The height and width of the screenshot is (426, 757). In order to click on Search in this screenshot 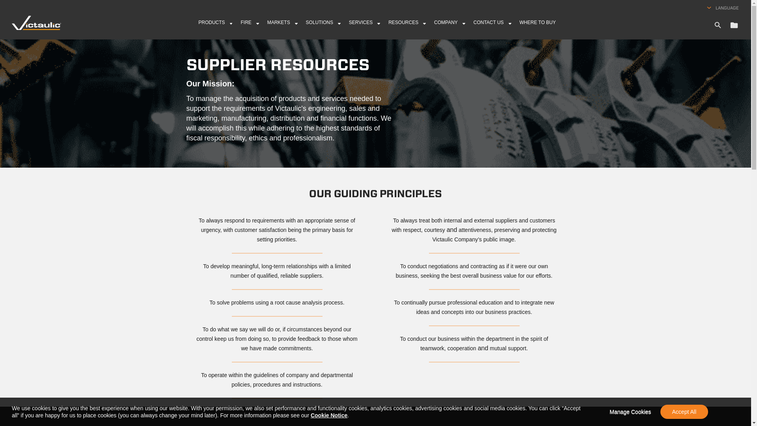, I will do `click(718, 25)`.